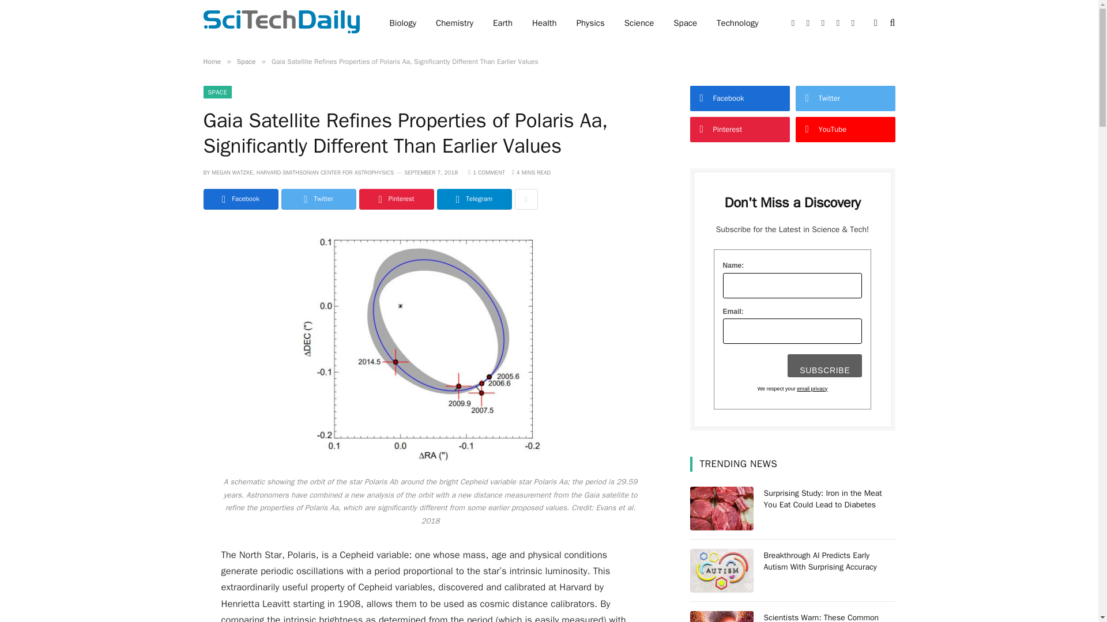 This screenshot has width=1107, height=622. I want to click on Share on Facebook, so click(240, 199).